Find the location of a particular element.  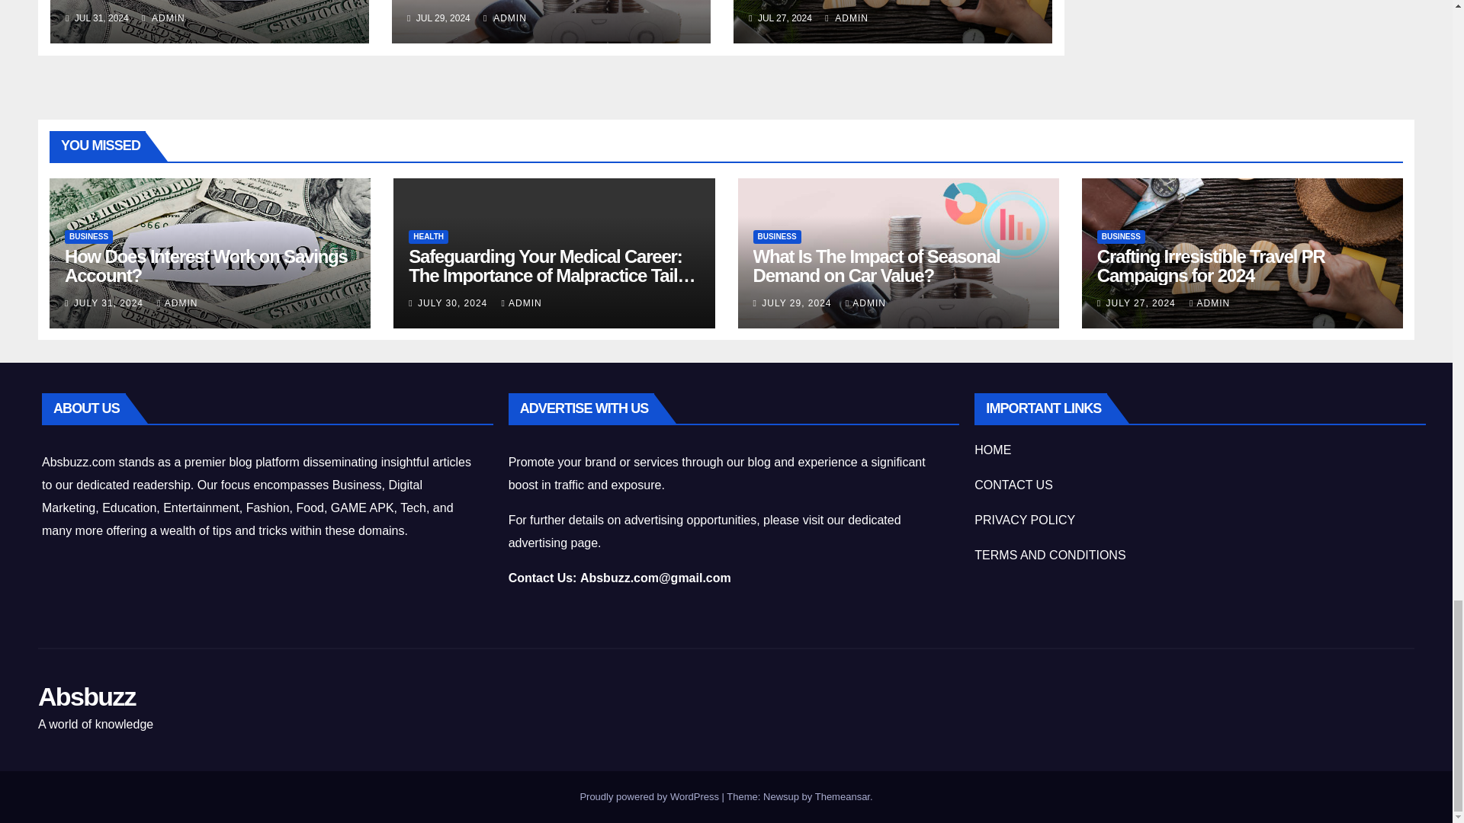

Permalink to: How Does Interest Work on Savings Account? is located at coordinates (206, 265).